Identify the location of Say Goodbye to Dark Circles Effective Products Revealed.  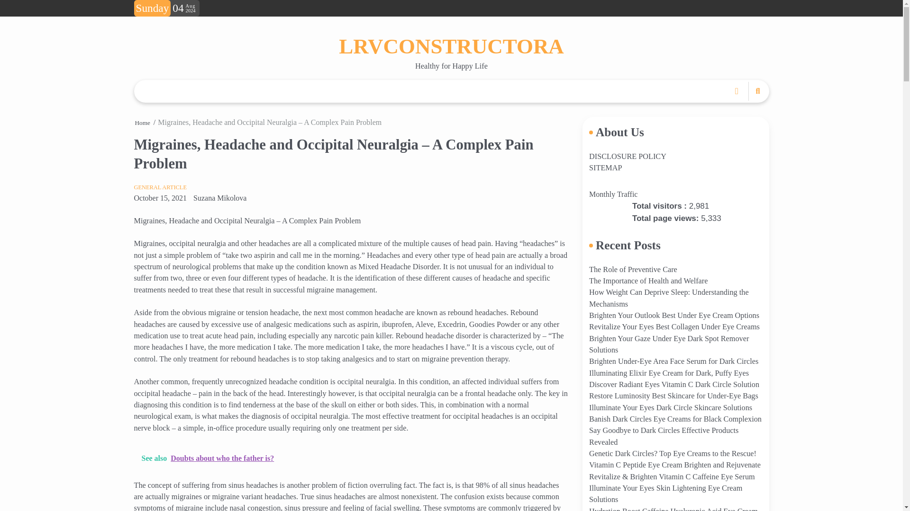
(664, 436).